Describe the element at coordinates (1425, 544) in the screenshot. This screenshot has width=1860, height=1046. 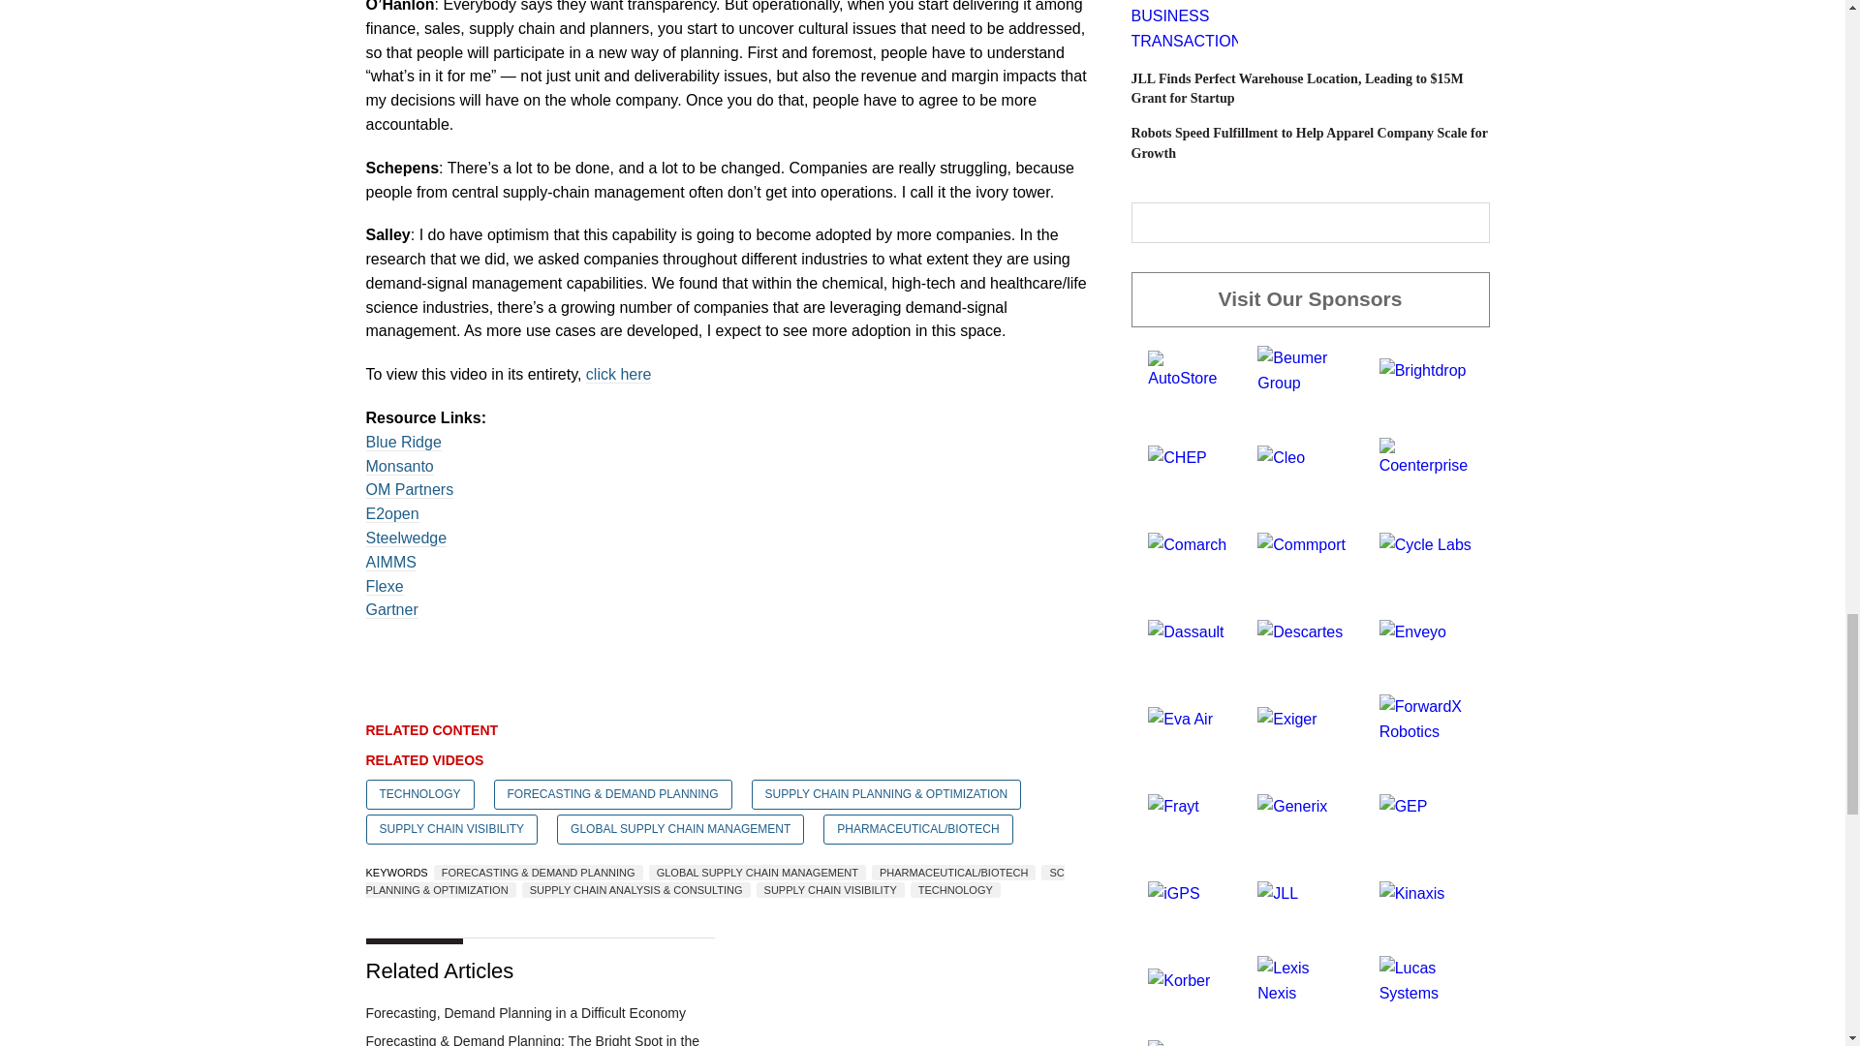
I see `Cycle Labs` at that location.